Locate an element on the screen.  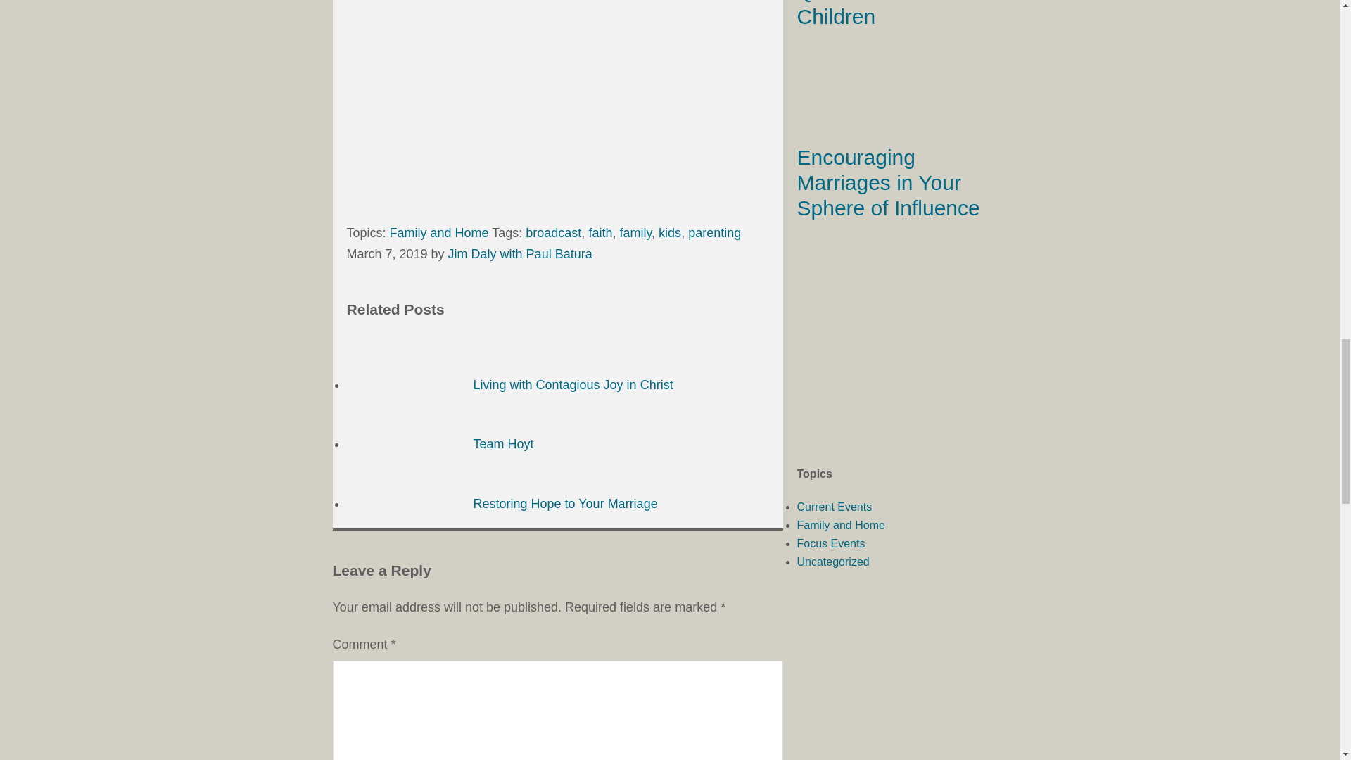
Living with Contagious Joy in Christ is located at coordinates (509, 384).